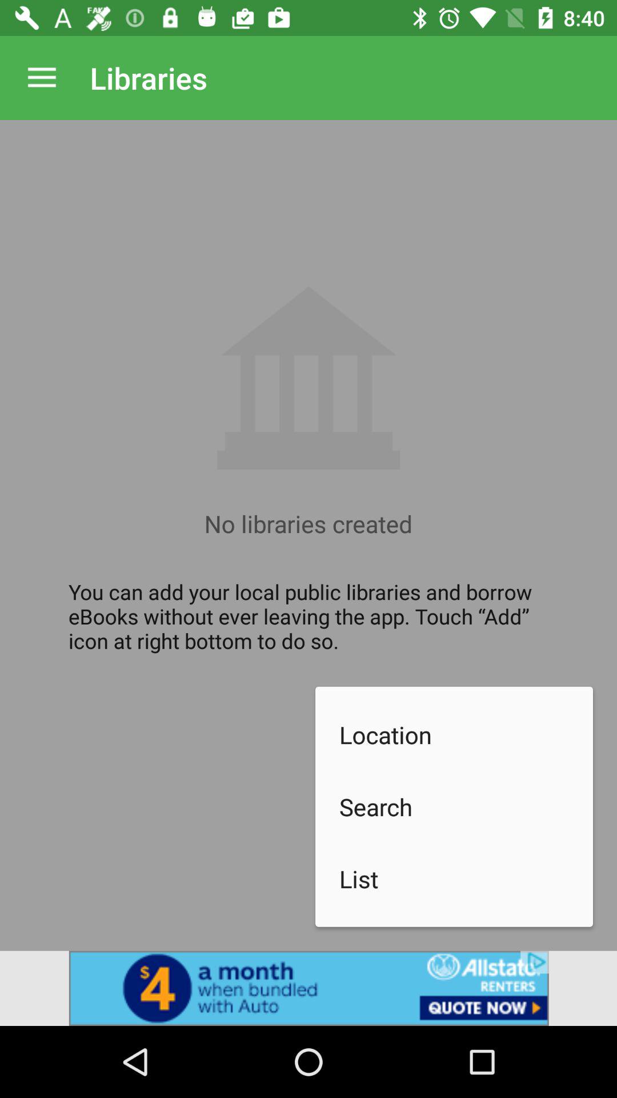  What do you see at coordinates (308, 988) in the screenshot?
I see `select advertisement` at bounding box center [308, 988].